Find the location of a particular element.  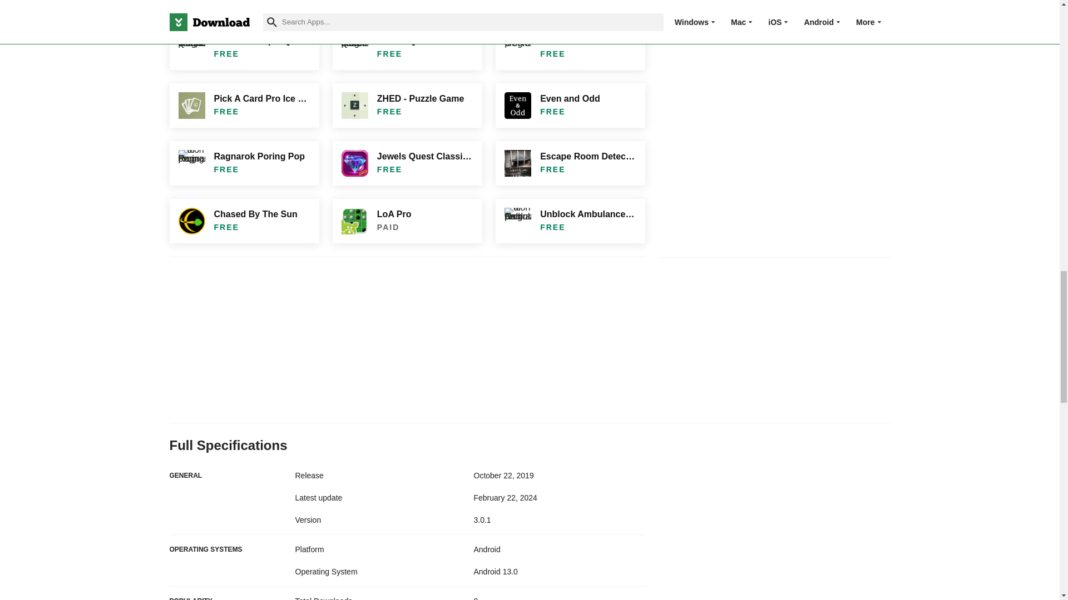

Chased By The Sun is located at coordinates (244, 221).